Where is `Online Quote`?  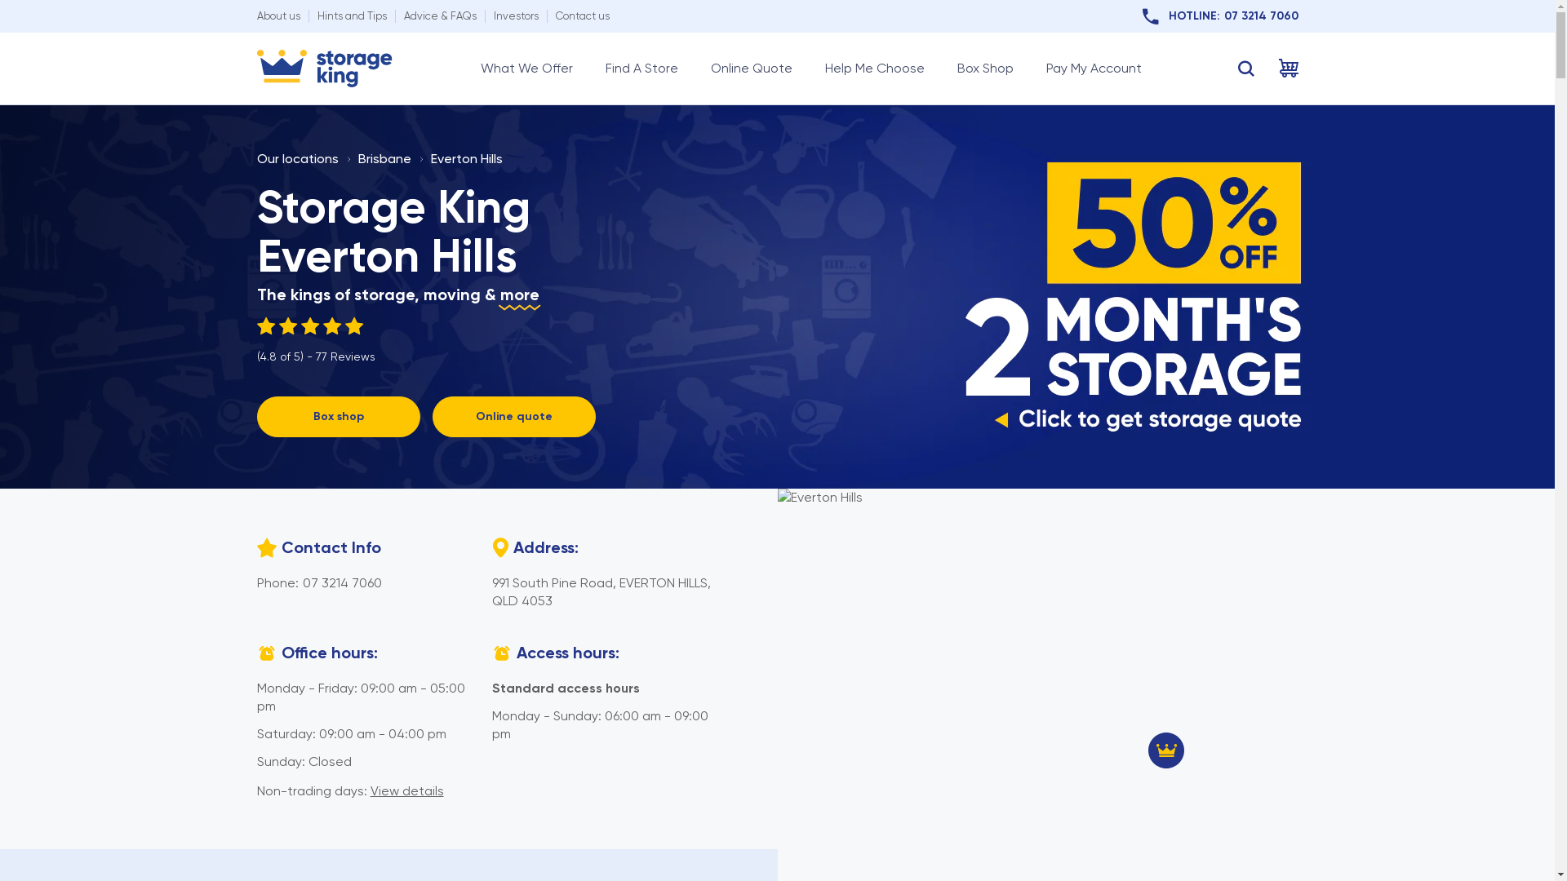 Online Quote is located at coordinates (751, 69).